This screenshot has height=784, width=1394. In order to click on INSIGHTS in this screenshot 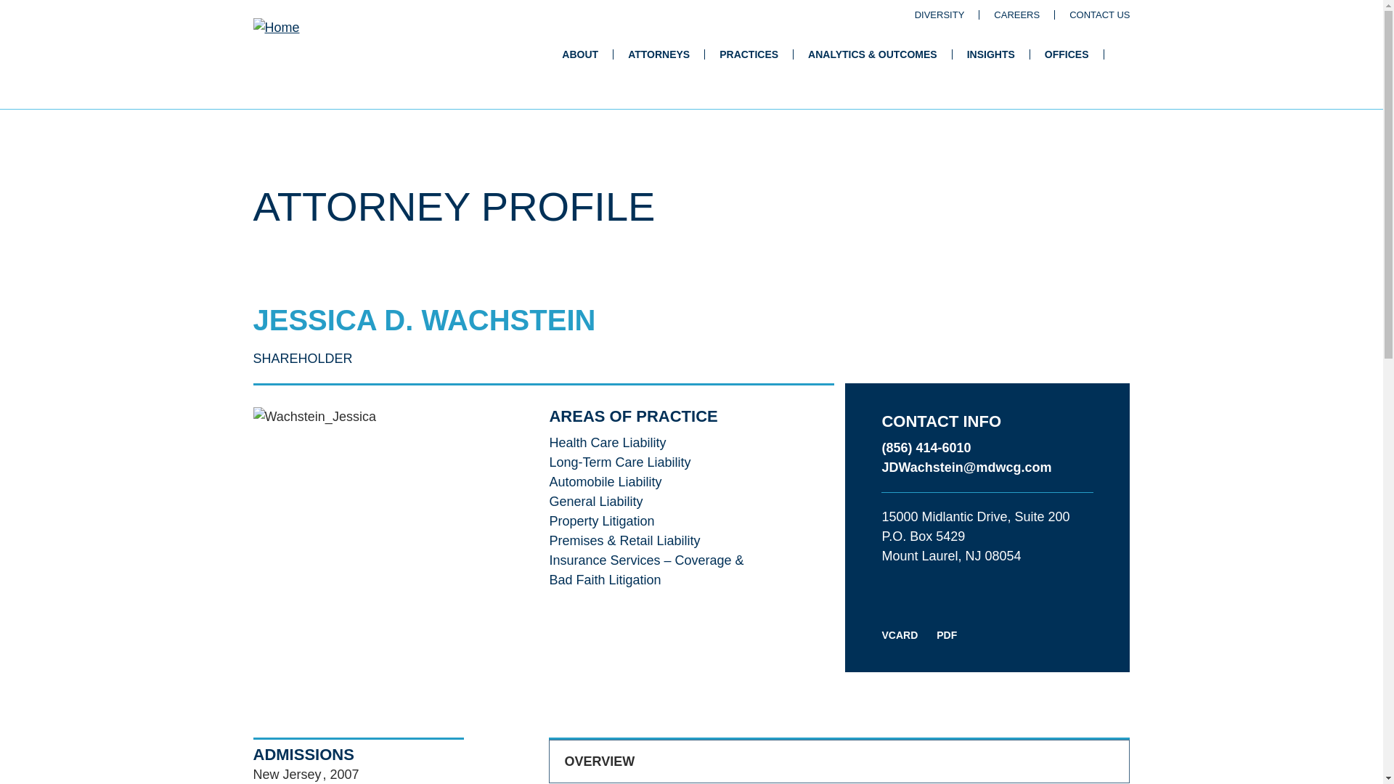, I will do `click(990, 54)`.